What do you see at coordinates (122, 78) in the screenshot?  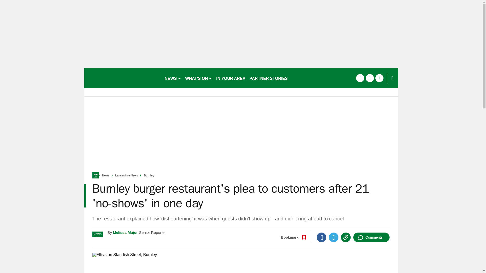 I see `accrington` at bounding box center [122, 78].